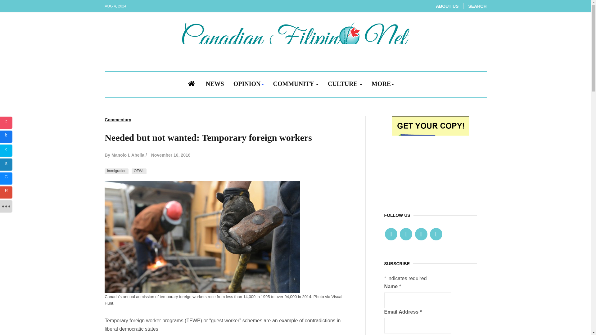 The height and width of the screenshot is (335, 596). Describe the element at coordinates (345, 84) in the screenshot. I see `CULTURE` at that location.